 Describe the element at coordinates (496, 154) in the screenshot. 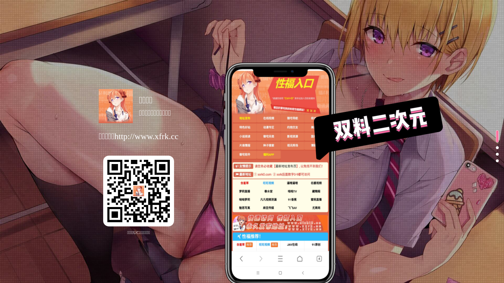

I see `Section 3` at that location.